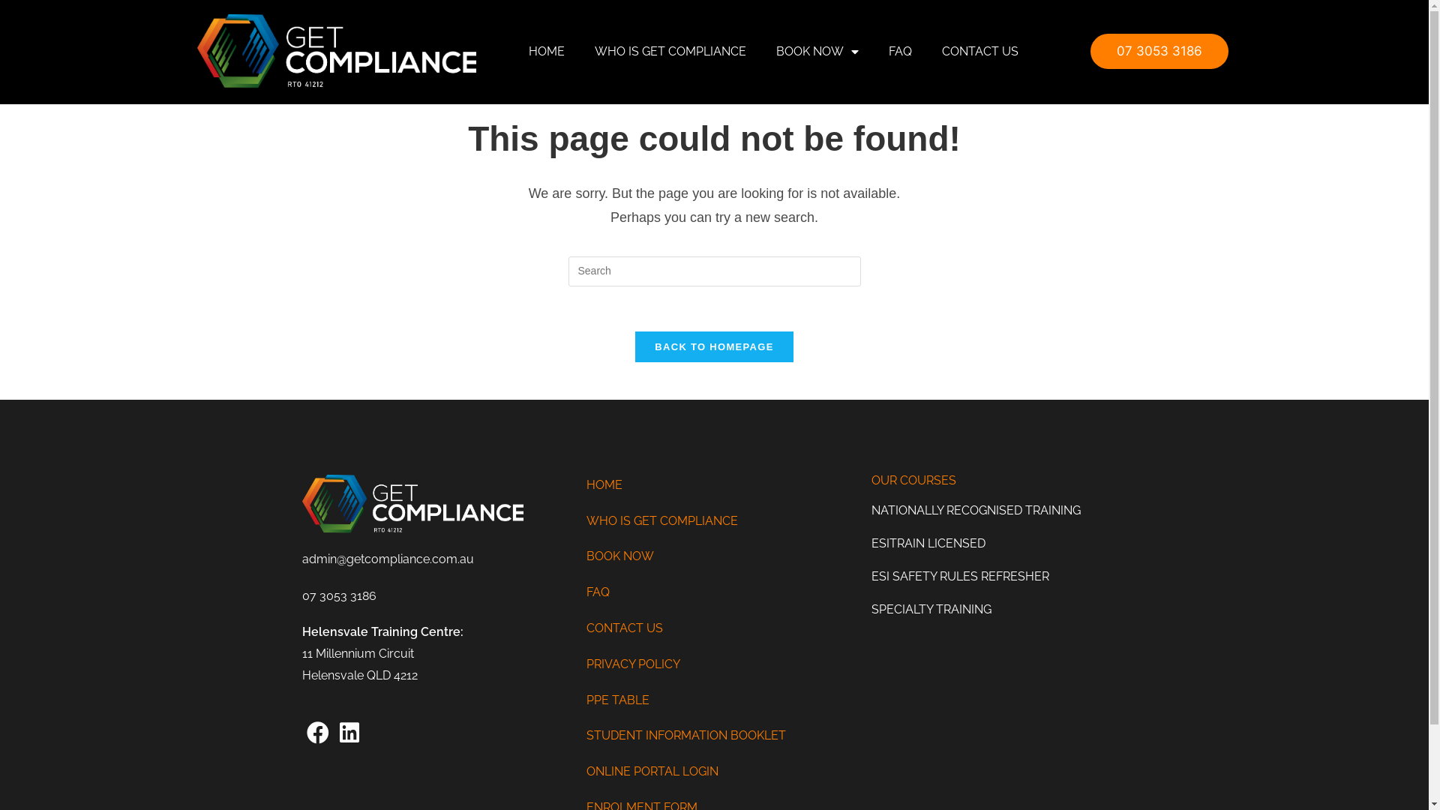  Describe the element at coordinates (999, 609) in the screenshot. I see `SPECIALTY TRAINING` at that location.